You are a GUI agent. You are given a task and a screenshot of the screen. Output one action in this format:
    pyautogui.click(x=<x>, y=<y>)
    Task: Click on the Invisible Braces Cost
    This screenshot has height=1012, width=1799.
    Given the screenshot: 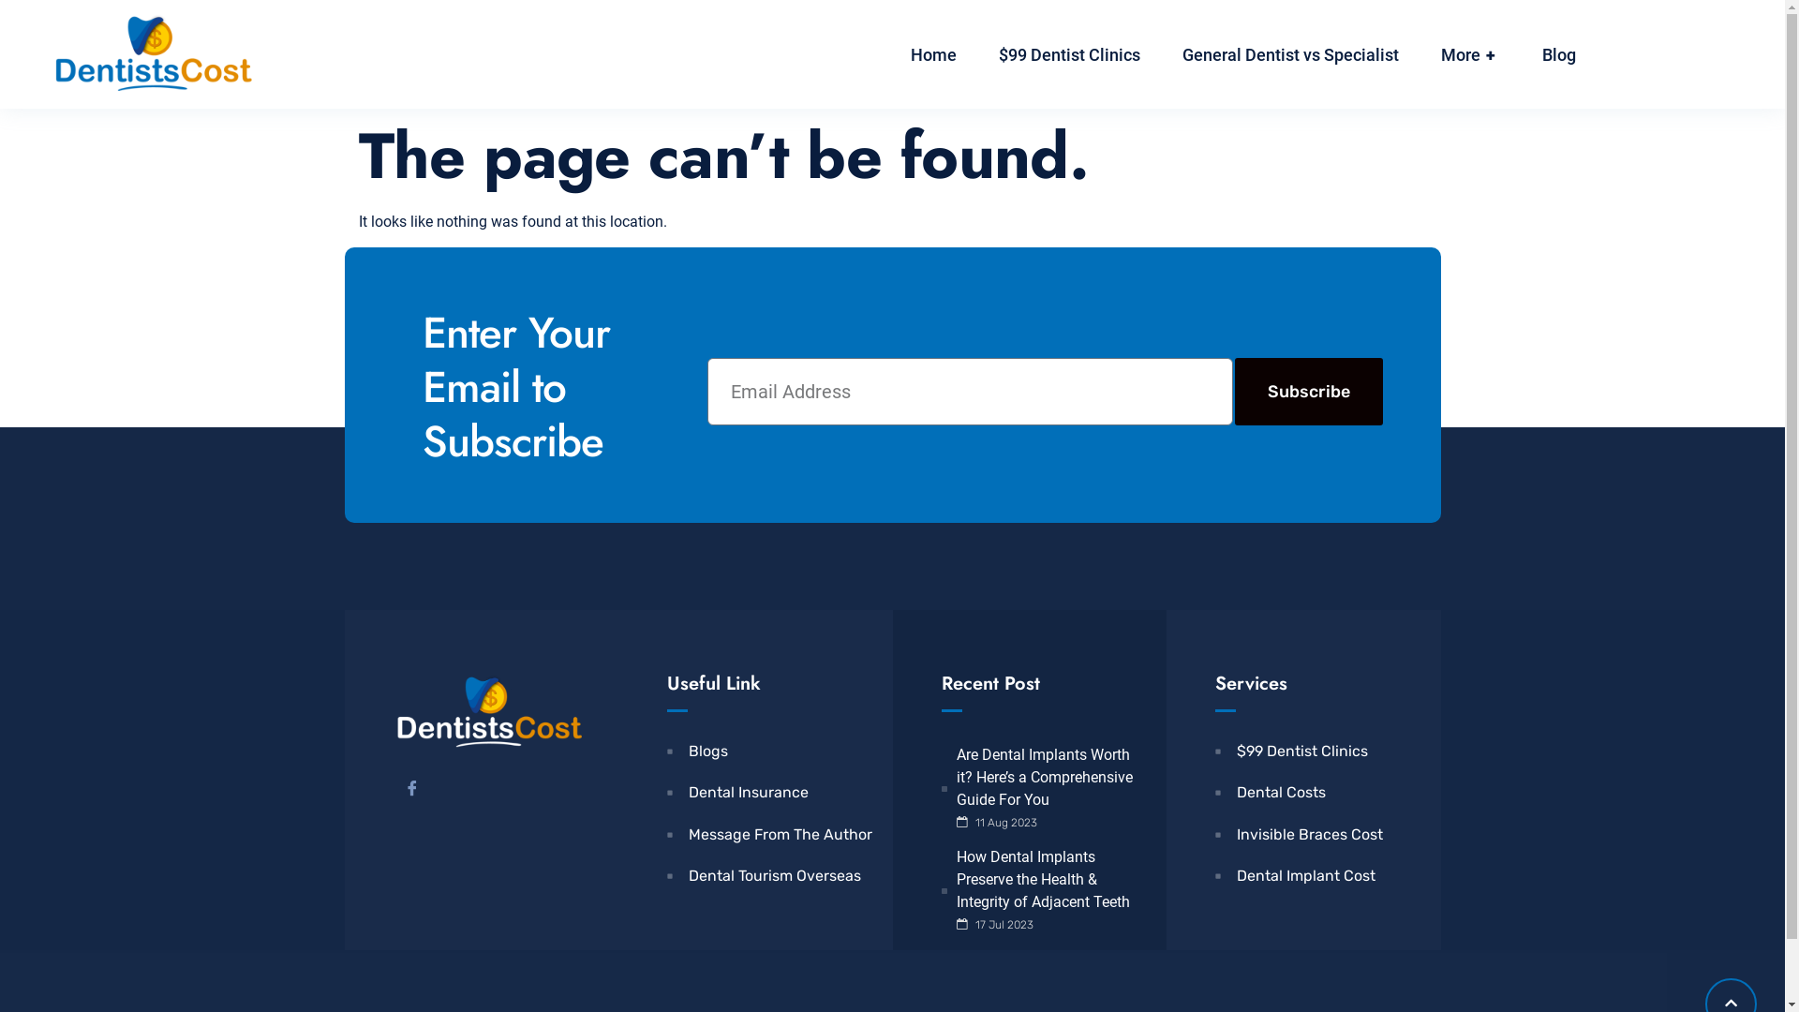 What is the action you would take?
    pyautogui.click(x=1319, y=835)
    